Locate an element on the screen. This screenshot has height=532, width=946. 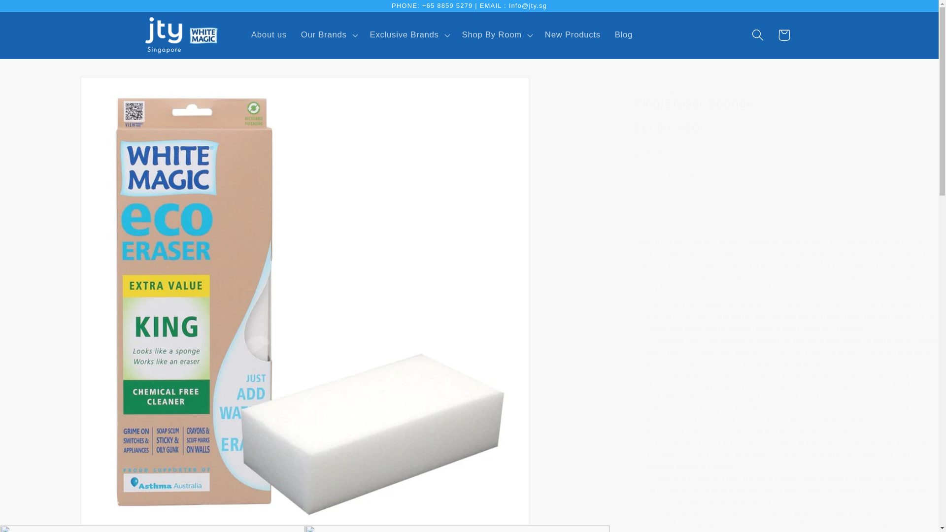
About us is located at coordinates (269, 35).